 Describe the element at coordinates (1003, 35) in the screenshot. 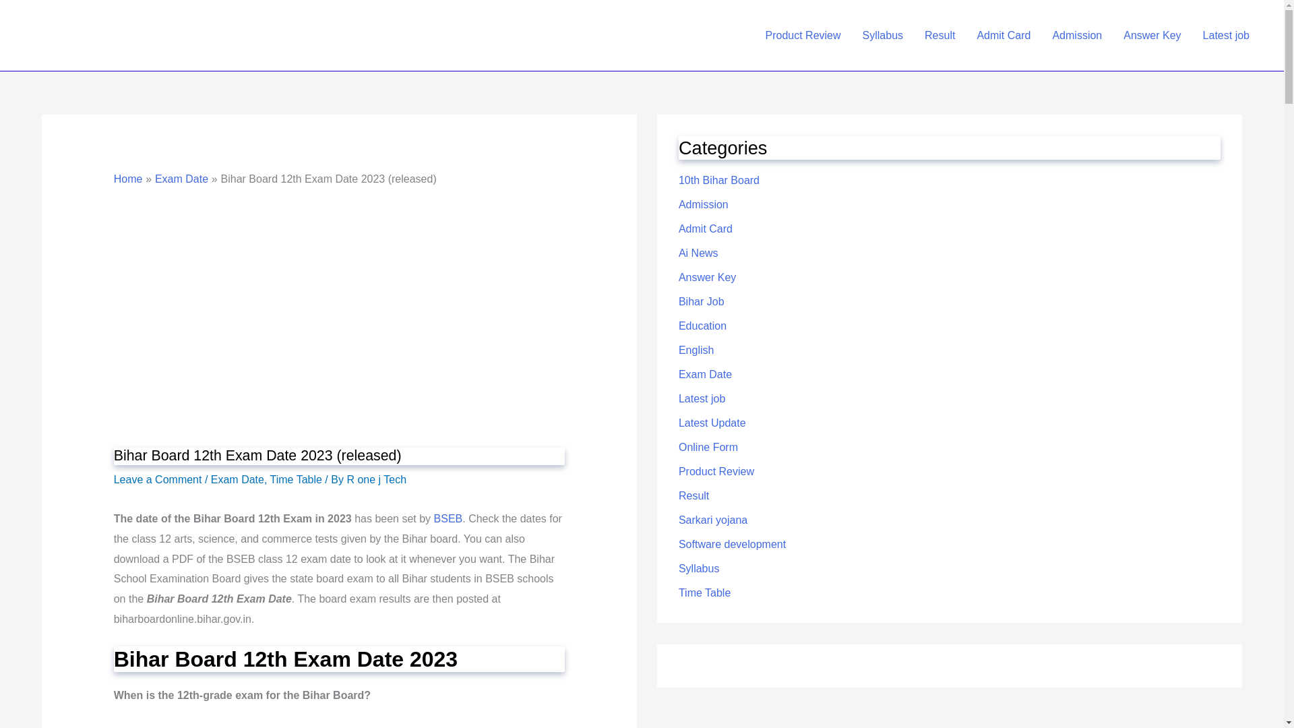

I see `Admit Card` at that location.